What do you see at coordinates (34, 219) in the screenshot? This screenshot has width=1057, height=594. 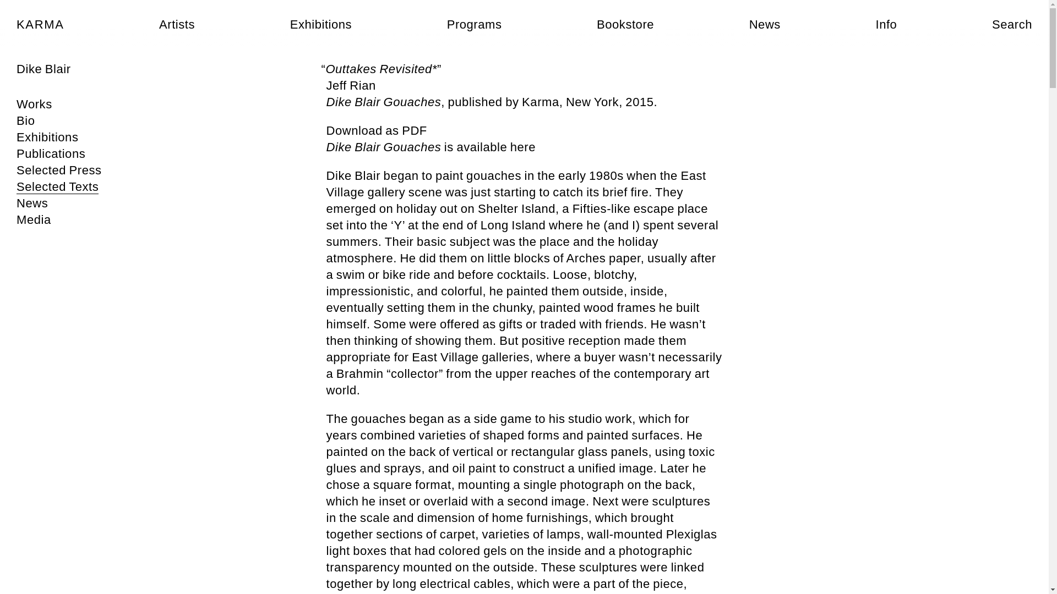 I see `Media` at bounding box center [34, 219].